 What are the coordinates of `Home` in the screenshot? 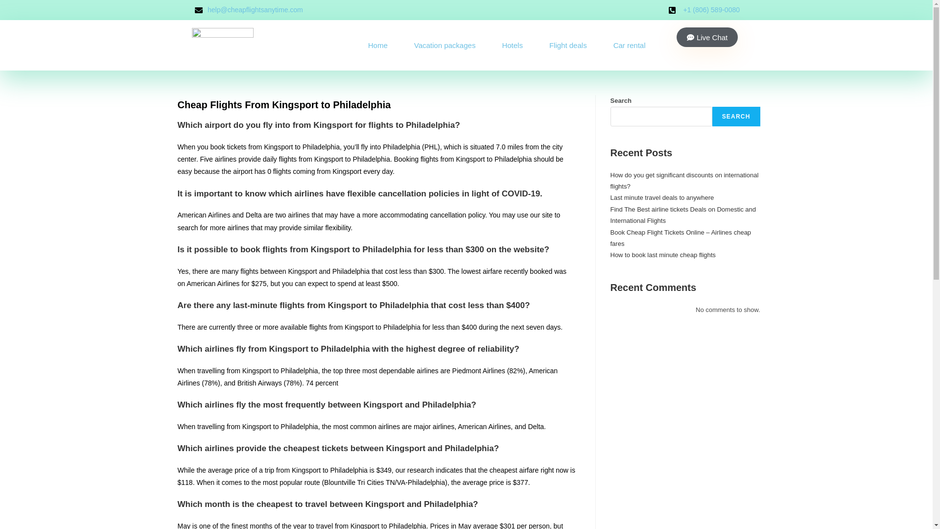 It's located at (376, 45).